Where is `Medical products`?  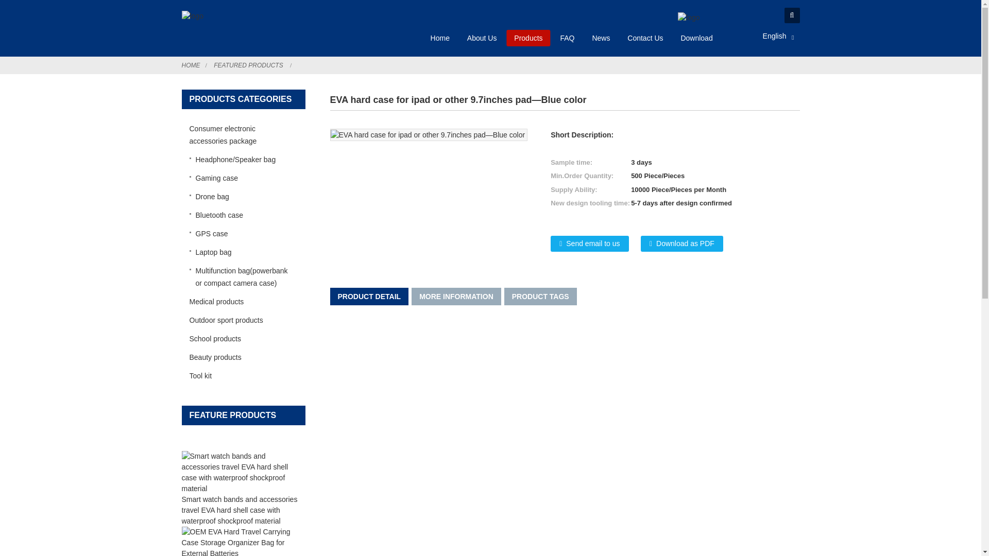 Medical products is located at coordinates (240, 302).